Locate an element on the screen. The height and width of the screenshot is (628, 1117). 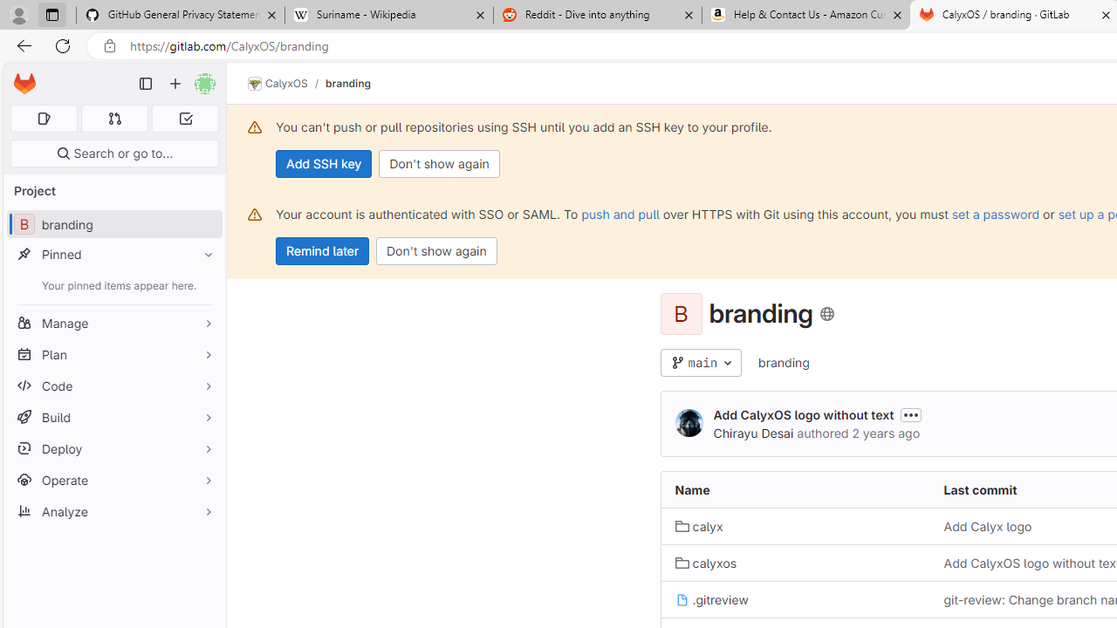
Chirayu Desai is located at coordinates (753, 433).